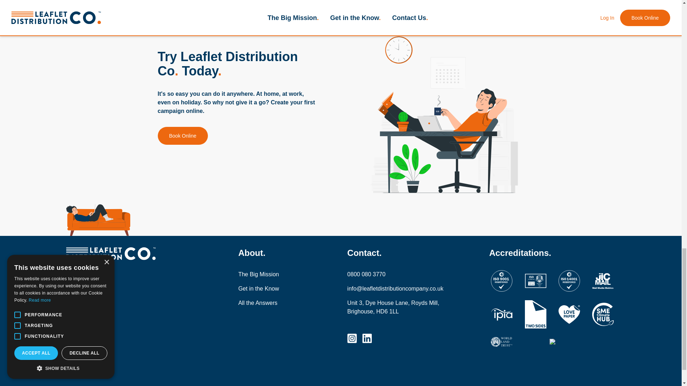  Describe the element at coordinates (396, 274) in the screenshot. I see `0800 080 3770` at that location.